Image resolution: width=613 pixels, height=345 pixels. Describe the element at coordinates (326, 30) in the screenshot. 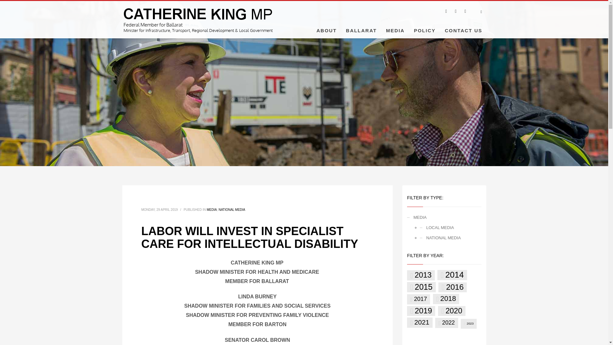

I see `ABOUT` at that location.